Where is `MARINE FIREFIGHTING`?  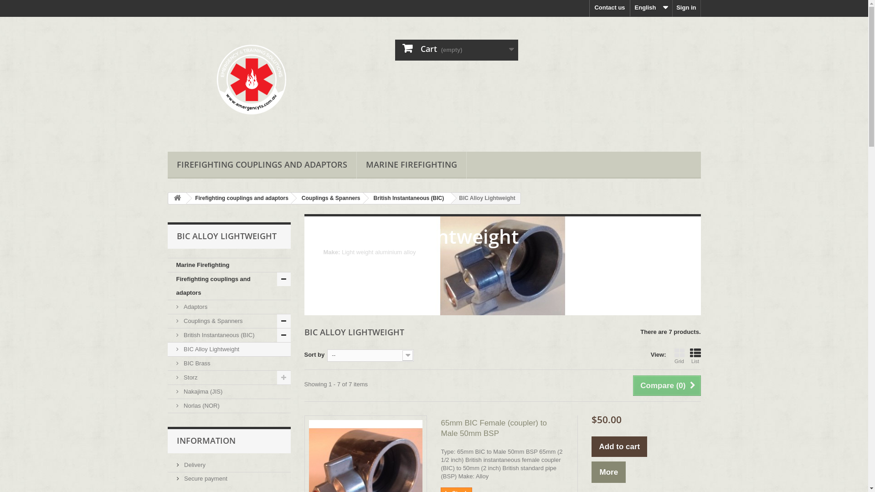
MARINE FIREFIGHTING is located at coordinates (411, 165).